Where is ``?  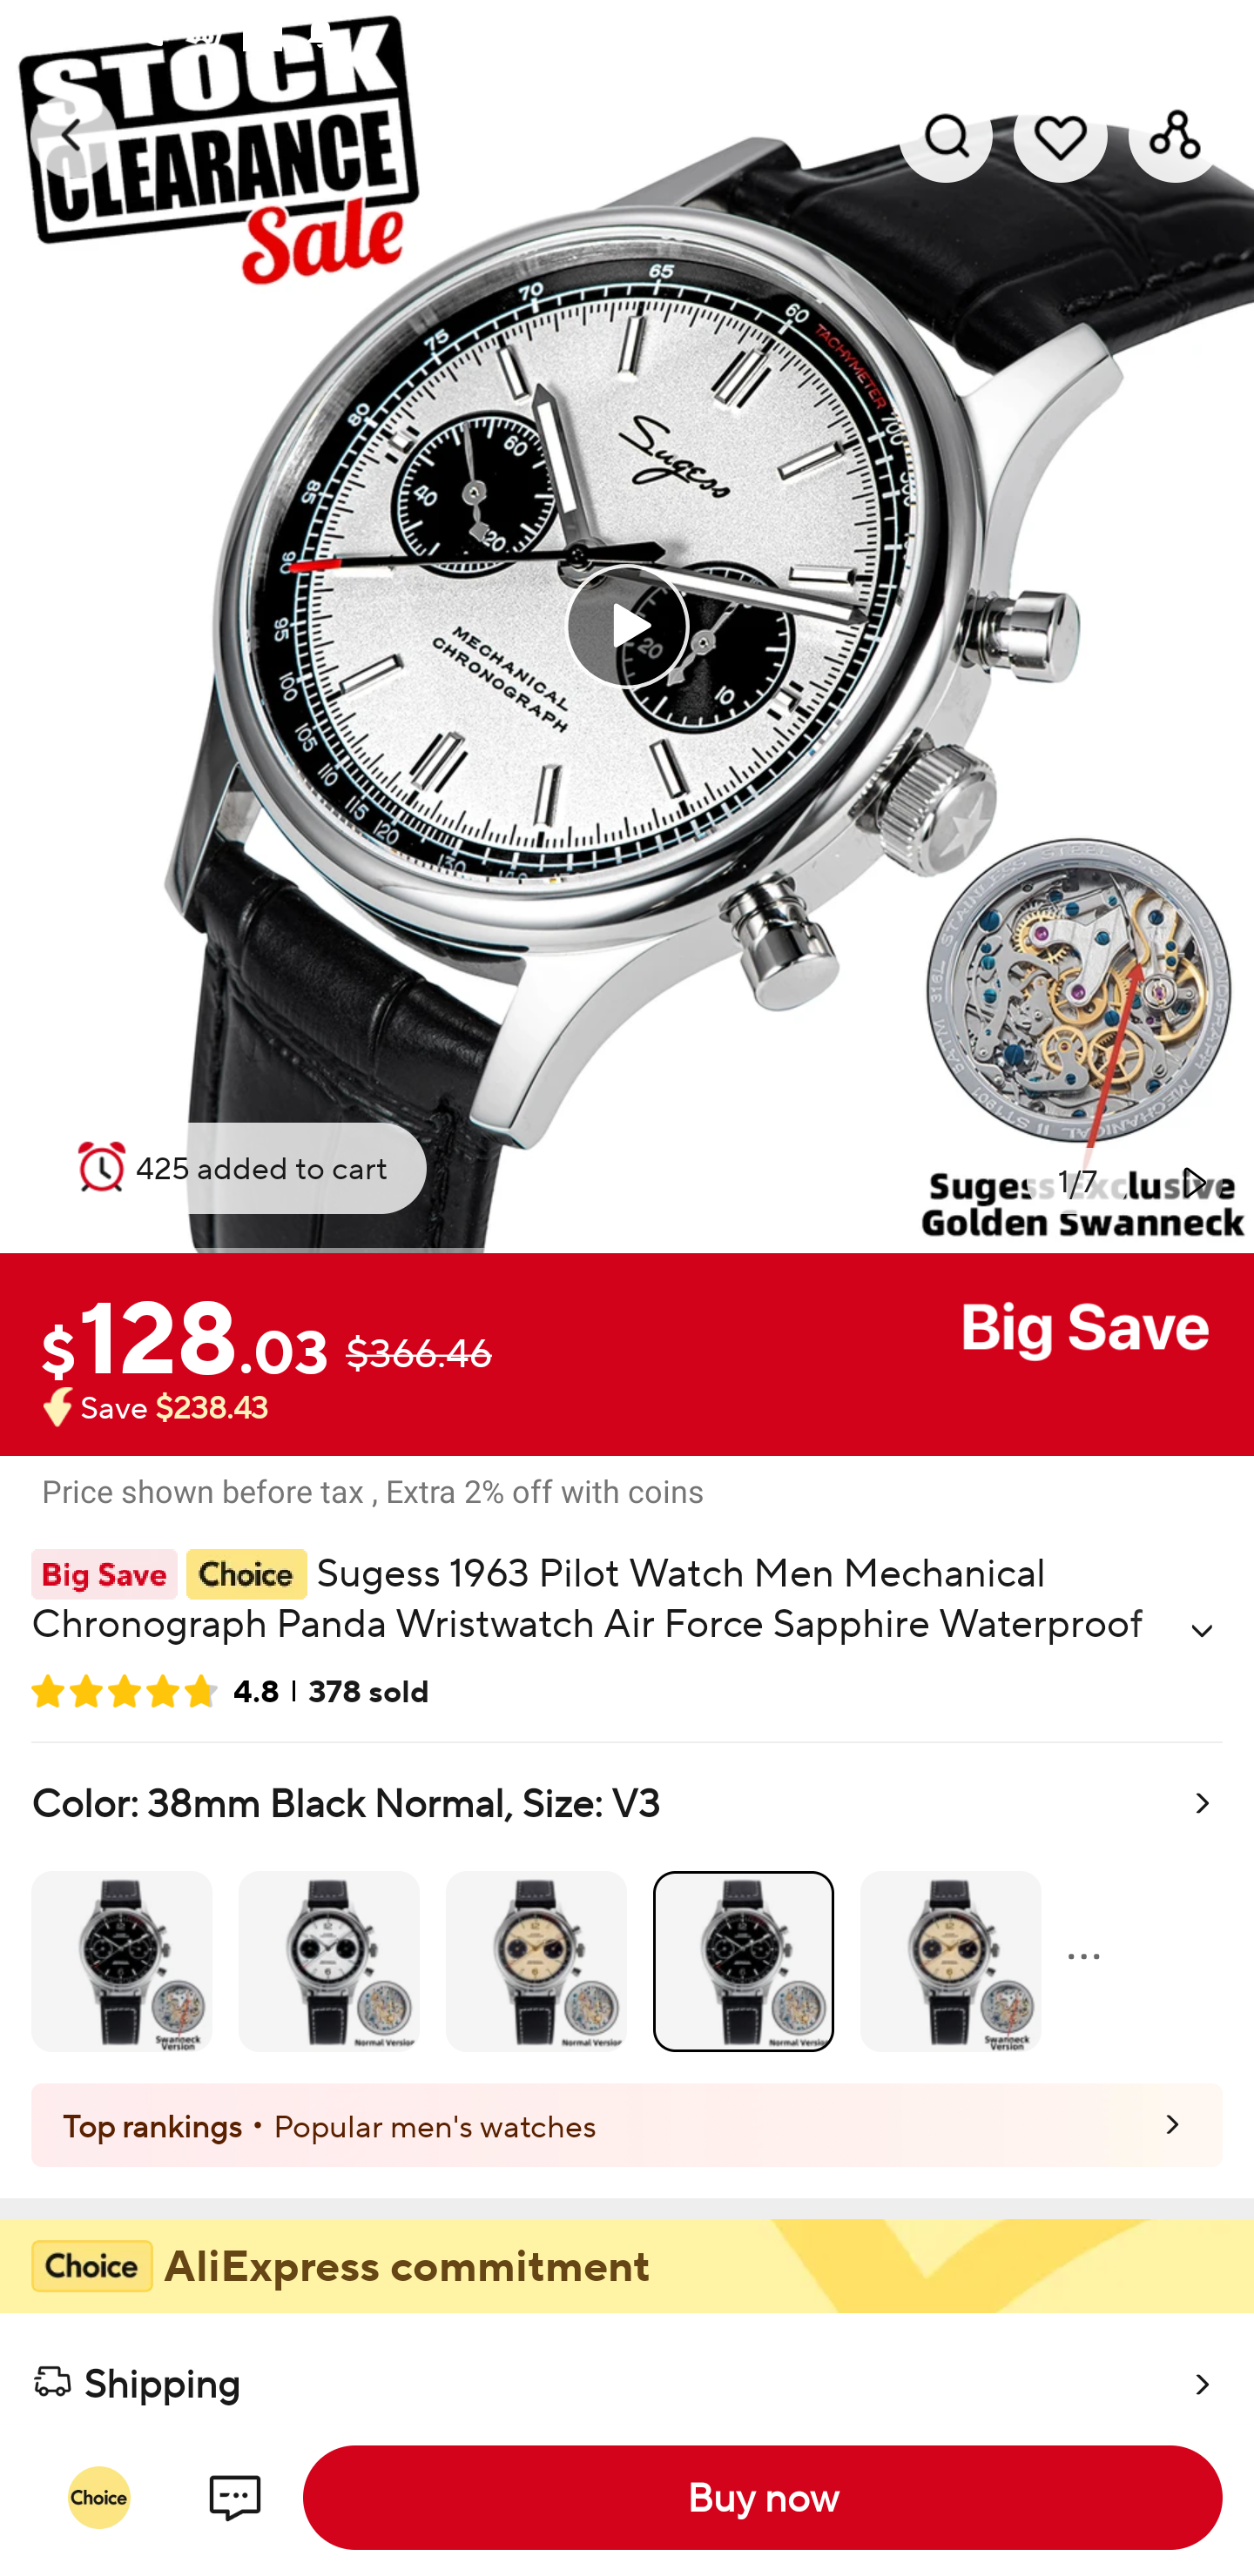
 is located at coordinates (1202, 1631).